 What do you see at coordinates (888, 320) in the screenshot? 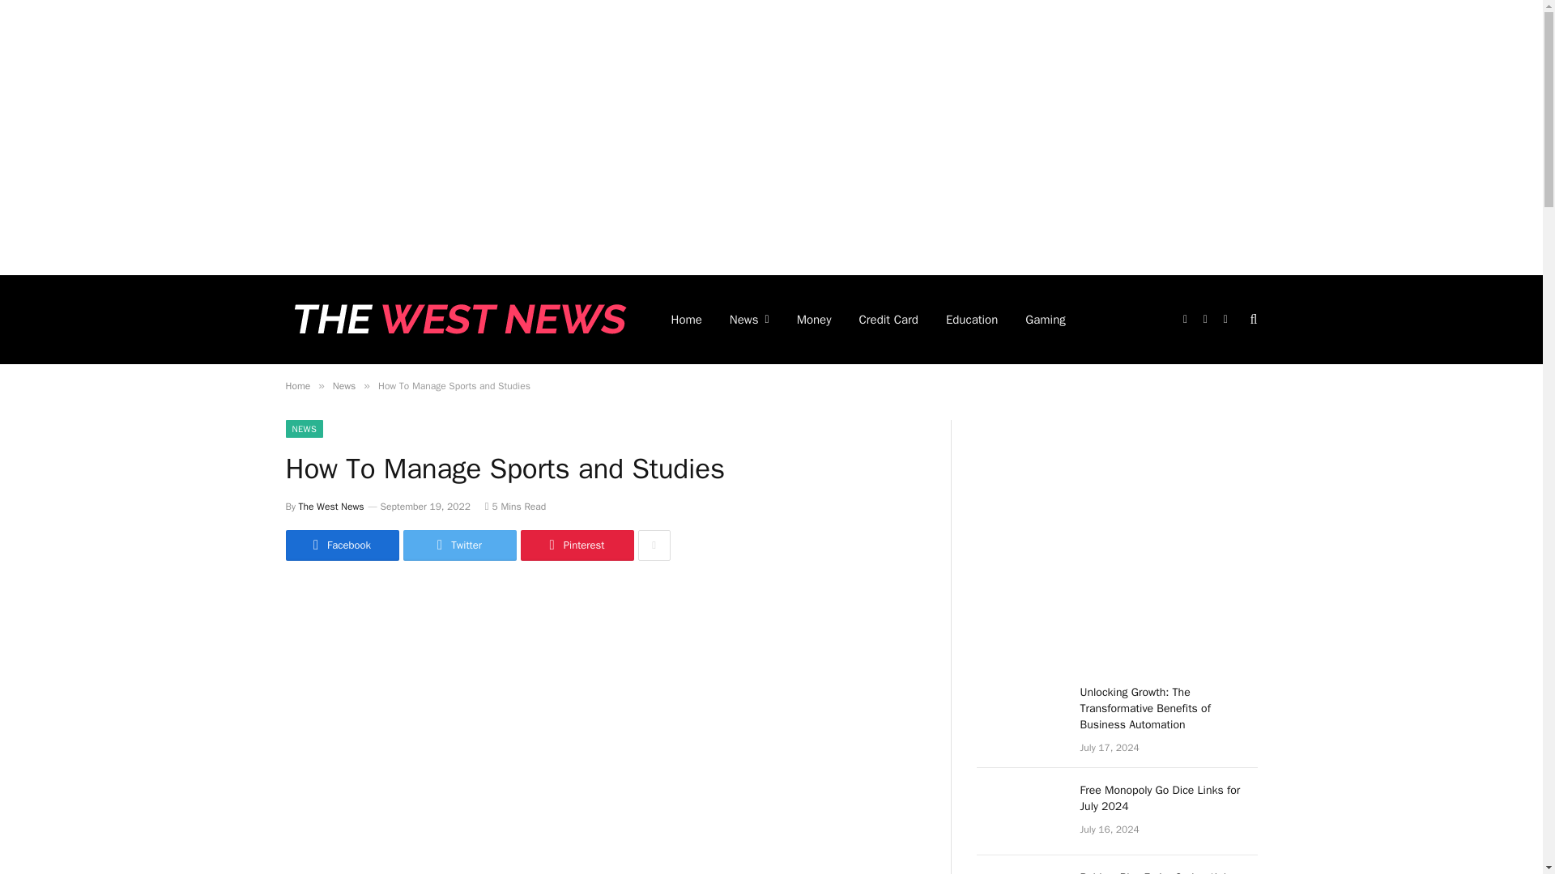
I see `Credit Card` at bounding box center [888, 320].